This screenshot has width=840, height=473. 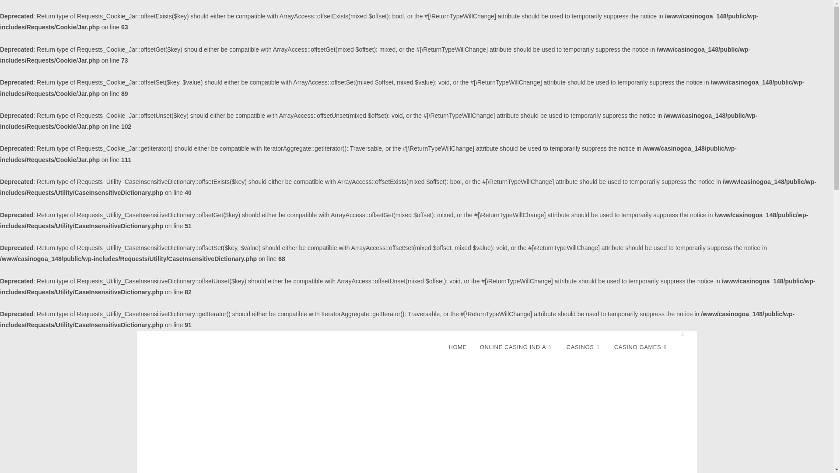 I want to click on ONLINE CASINO INDIA, so click(x=517, y=347).